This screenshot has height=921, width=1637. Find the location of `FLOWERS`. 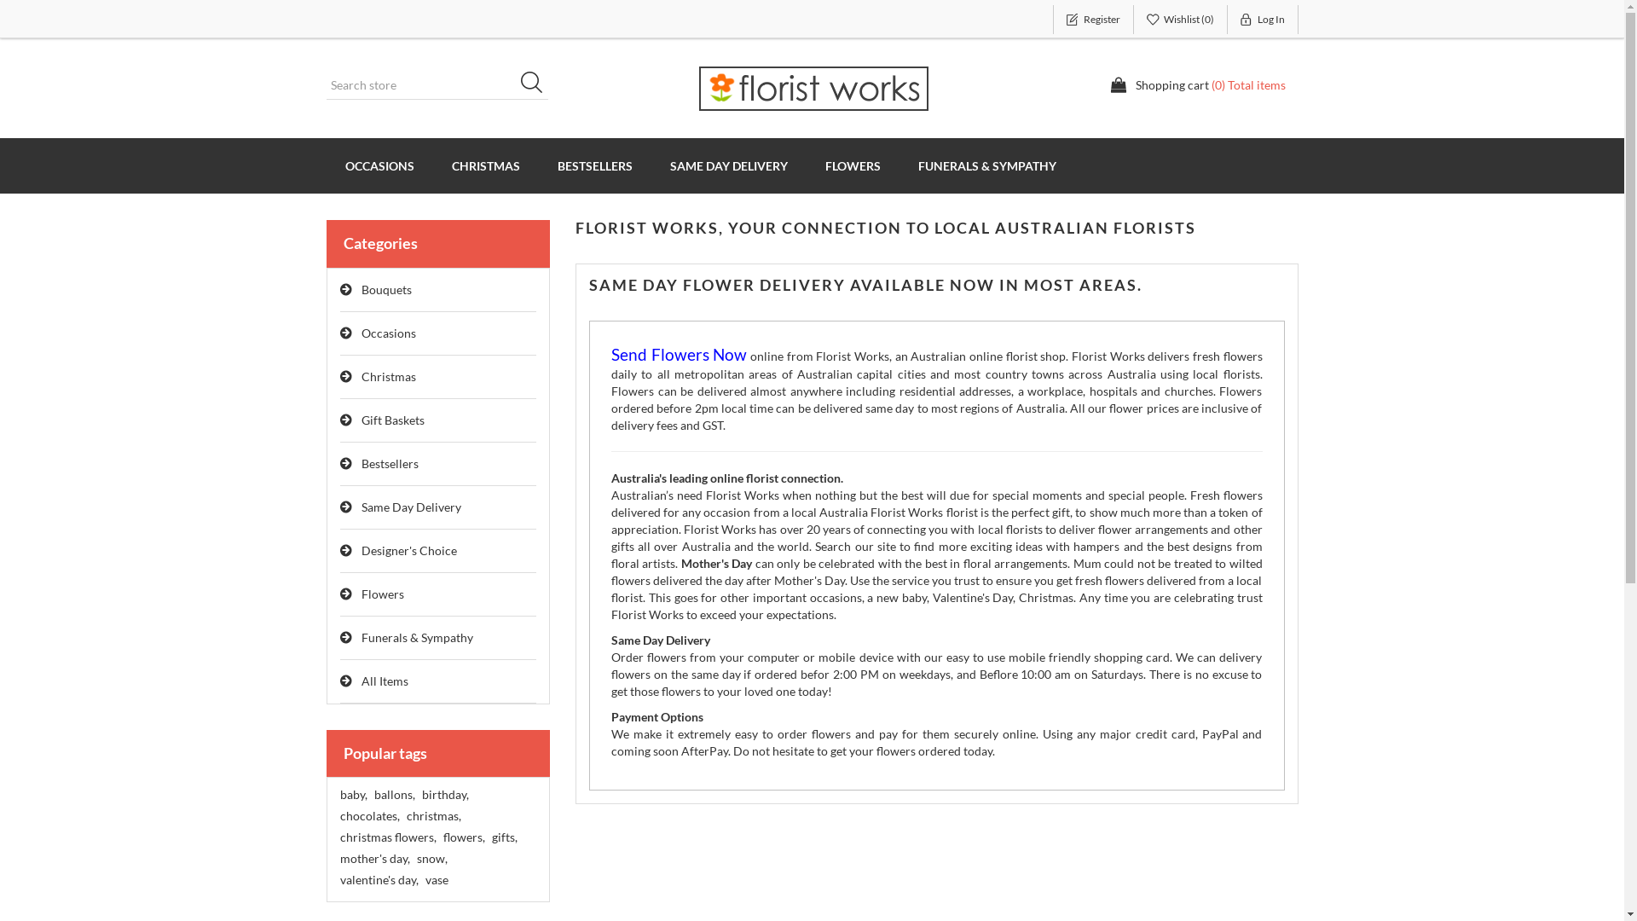

FLOWERS is located at coordinates (853, 165).